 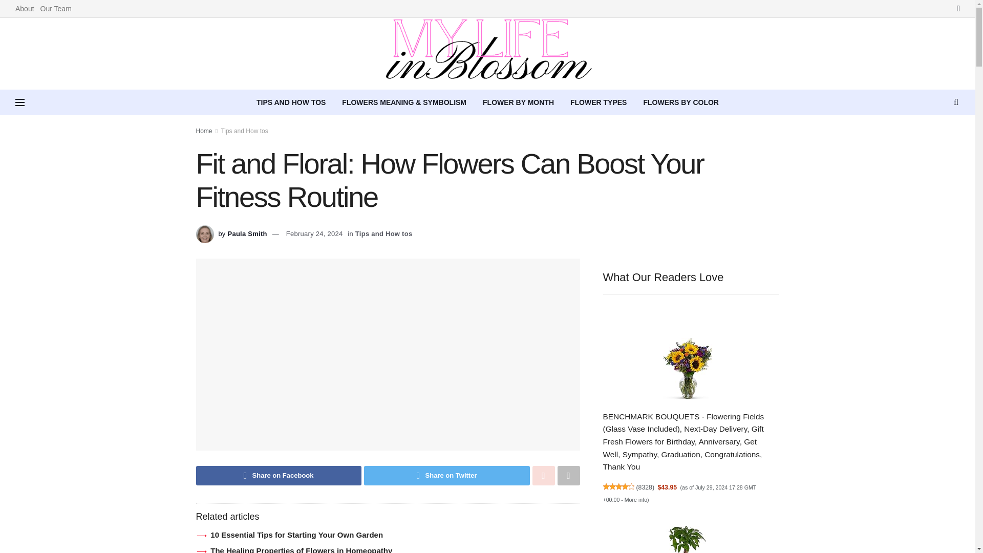 What do you see at coordinates (247, 233) in the screenshot?
I see `Paula Smith` at bounding box center [247, 233].